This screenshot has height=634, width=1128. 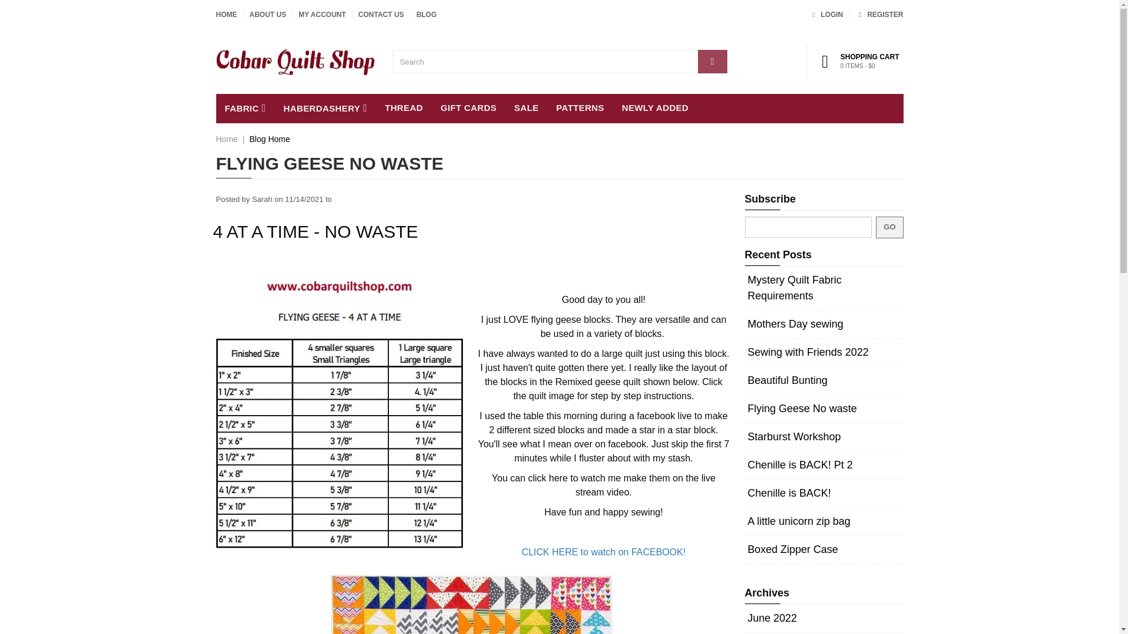 What do you see at coordinates (322, 15) in the screenshot?
I see `MY ACCOUNT` at bounding box center [322, 15].